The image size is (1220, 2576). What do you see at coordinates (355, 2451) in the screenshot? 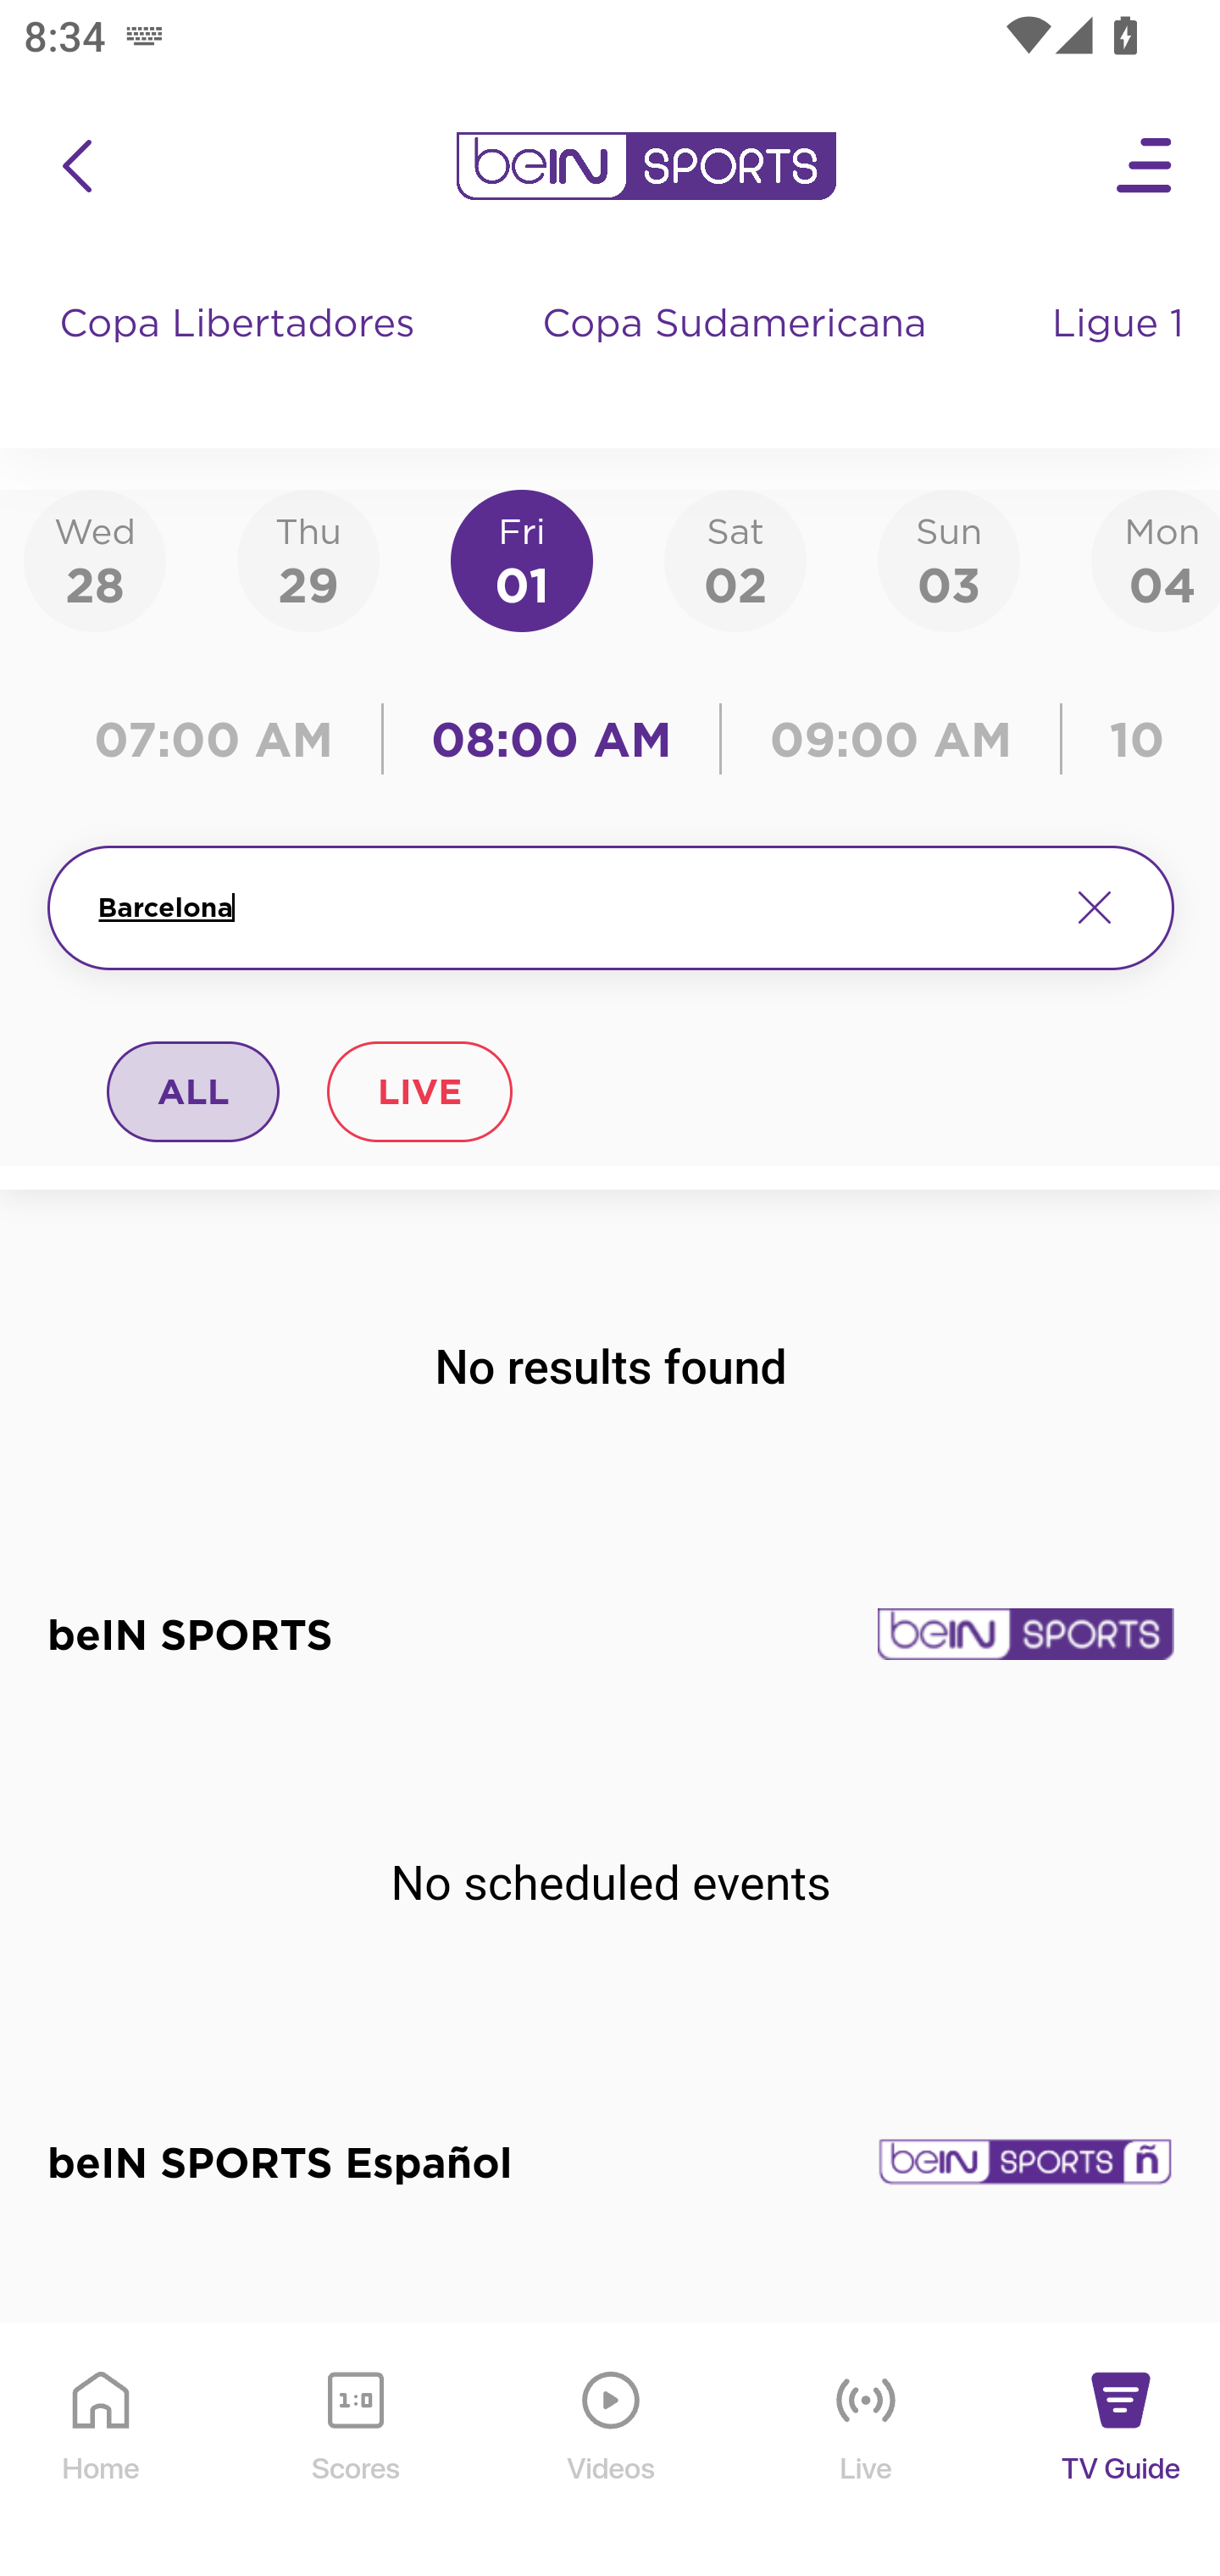
I see `Scores Scores Icon Scores` at bounding box center [355, 2451].